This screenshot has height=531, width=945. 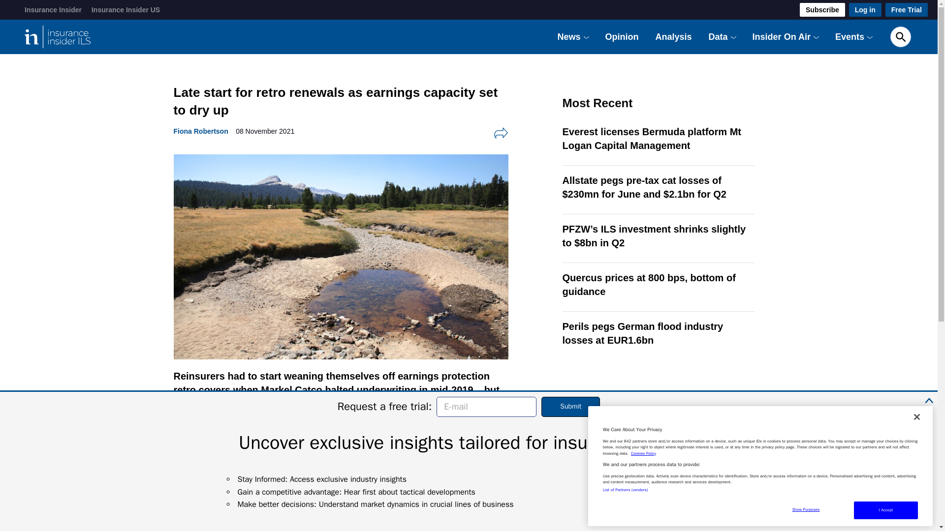 What do you see at coordinates (53, 10) in the screenshot?
I see `Insurance Insider` at bounding box center [53, 10].